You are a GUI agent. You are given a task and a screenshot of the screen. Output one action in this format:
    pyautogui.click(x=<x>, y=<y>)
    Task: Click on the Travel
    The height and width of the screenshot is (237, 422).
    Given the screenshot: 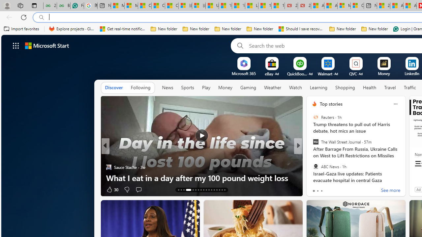 What is the action you would take?
    pyautogui.click(x=390, y=88)
    